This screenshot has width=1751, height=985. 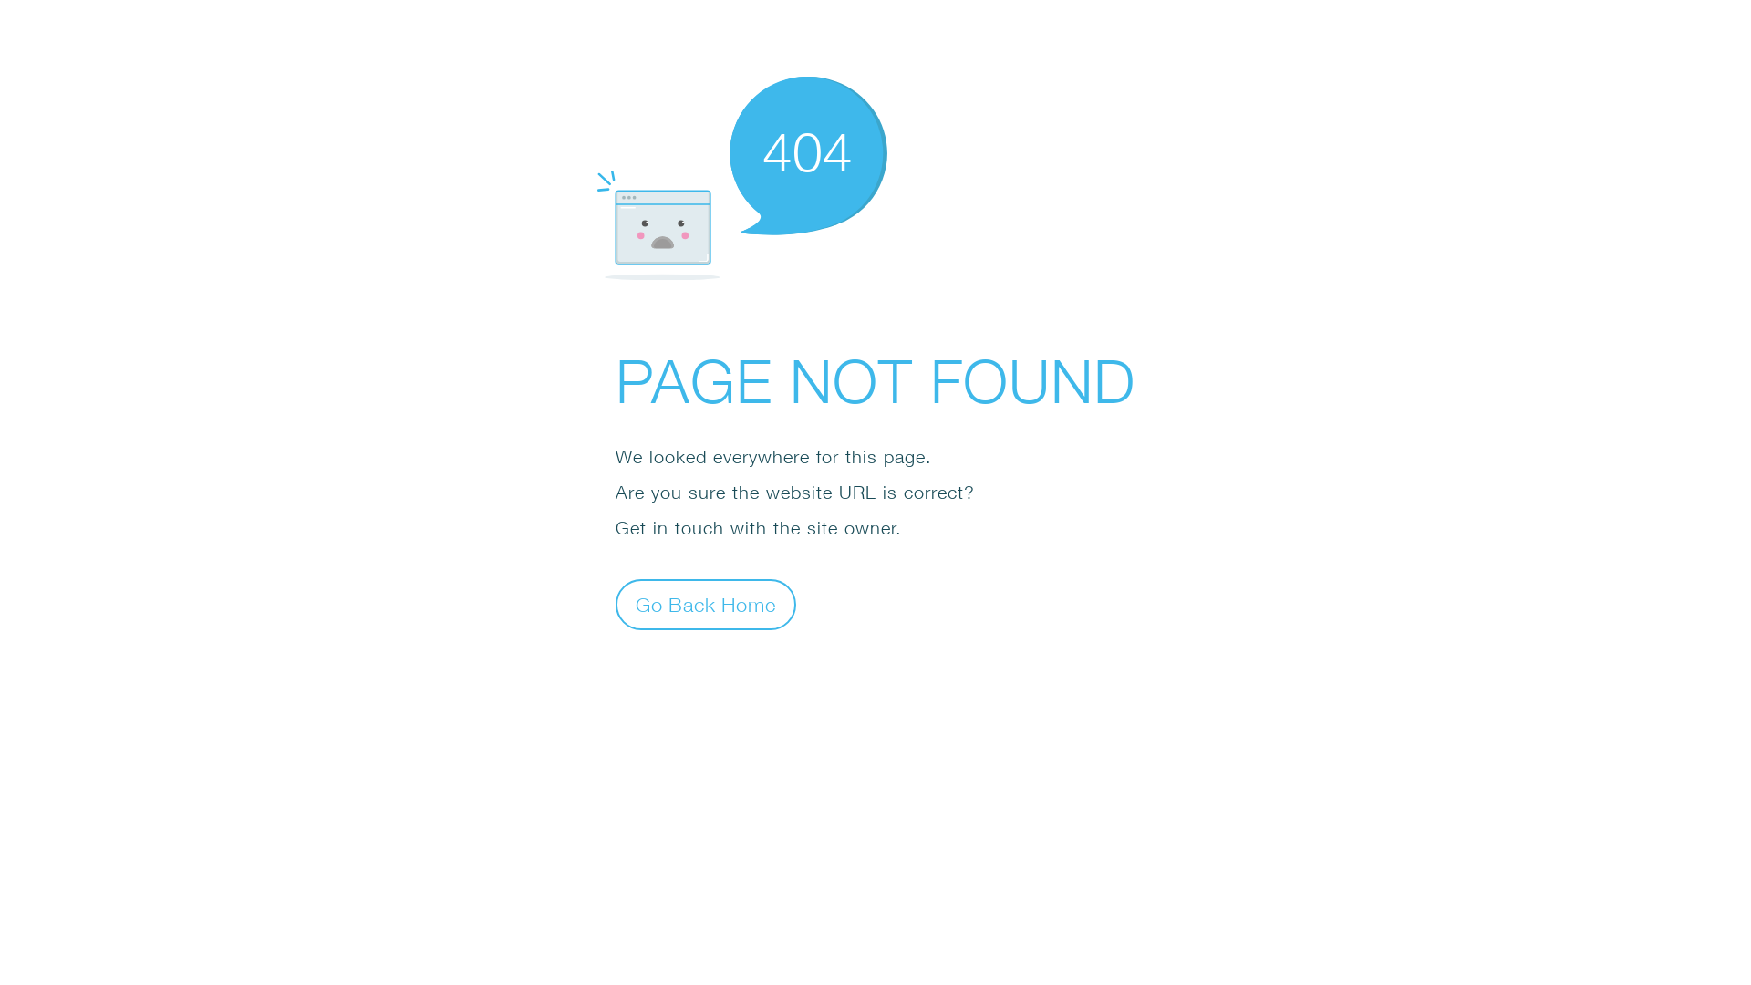 I want to click on Go Back Home, so click(x=706, y=604).